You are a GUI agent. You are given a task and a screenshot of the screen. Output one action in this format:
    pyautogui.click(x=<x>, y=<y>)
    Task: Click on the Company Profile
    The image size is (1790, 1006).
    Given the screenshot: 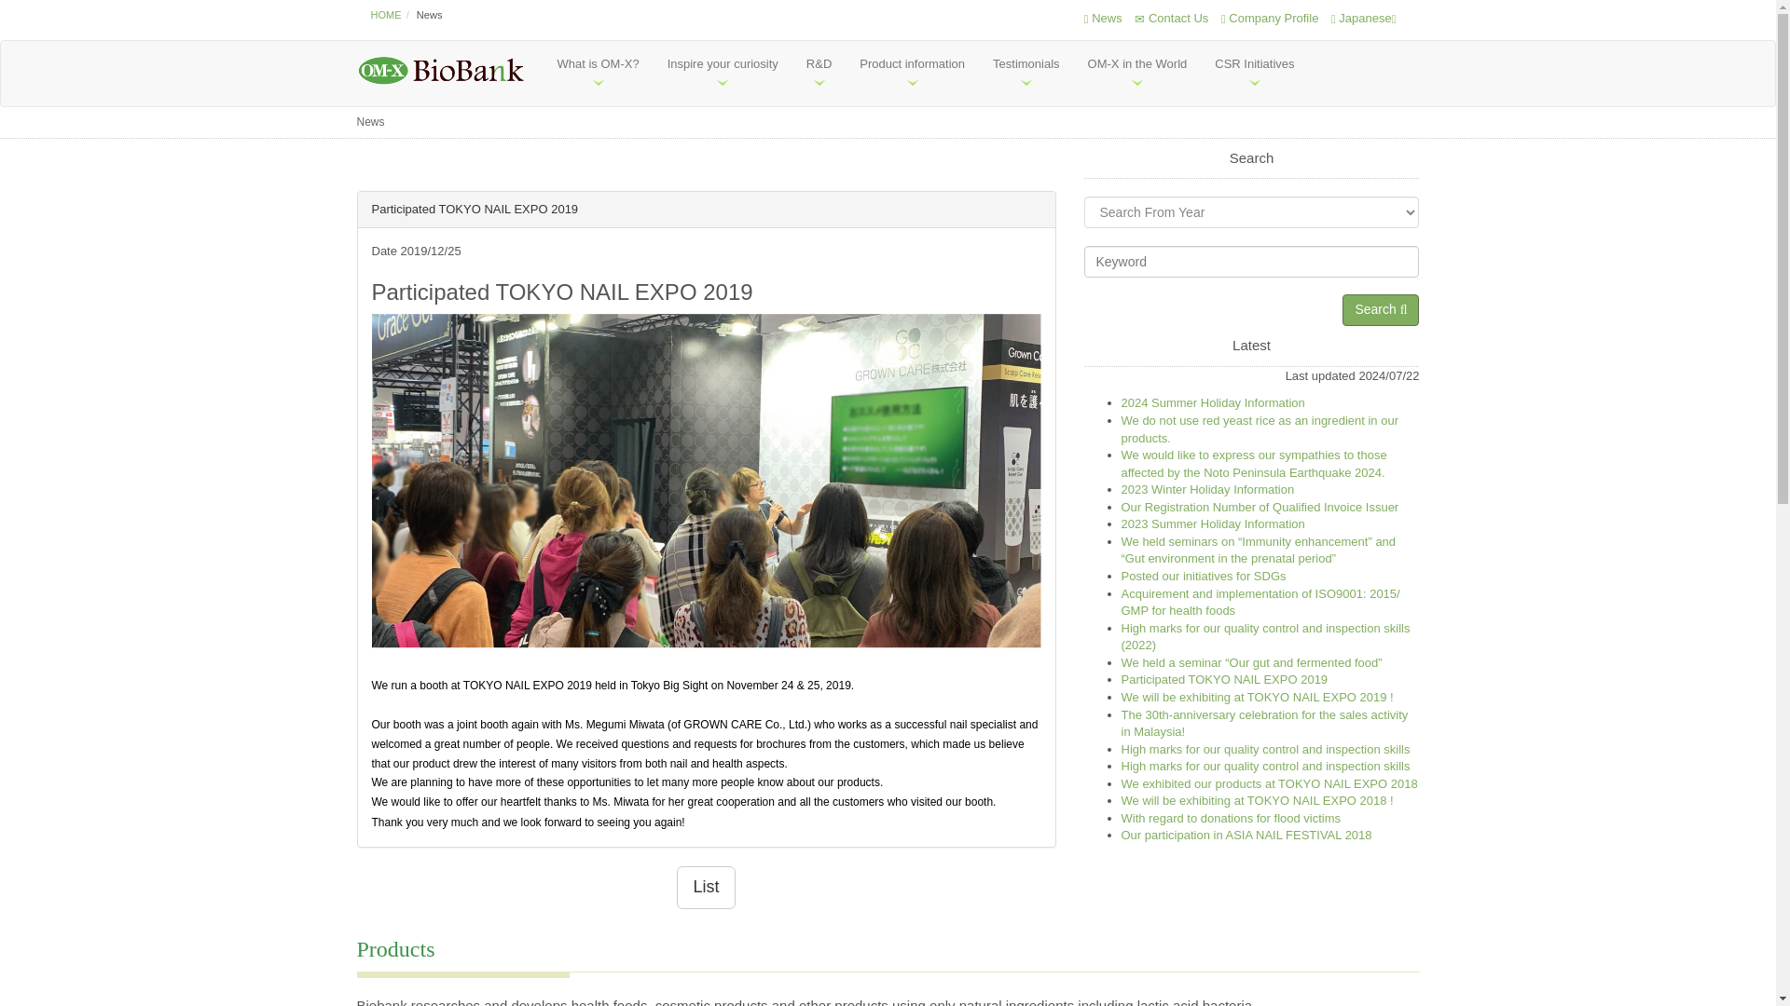 What is the action you would take?
    pyautogui.click(x=1269, y=18)
    